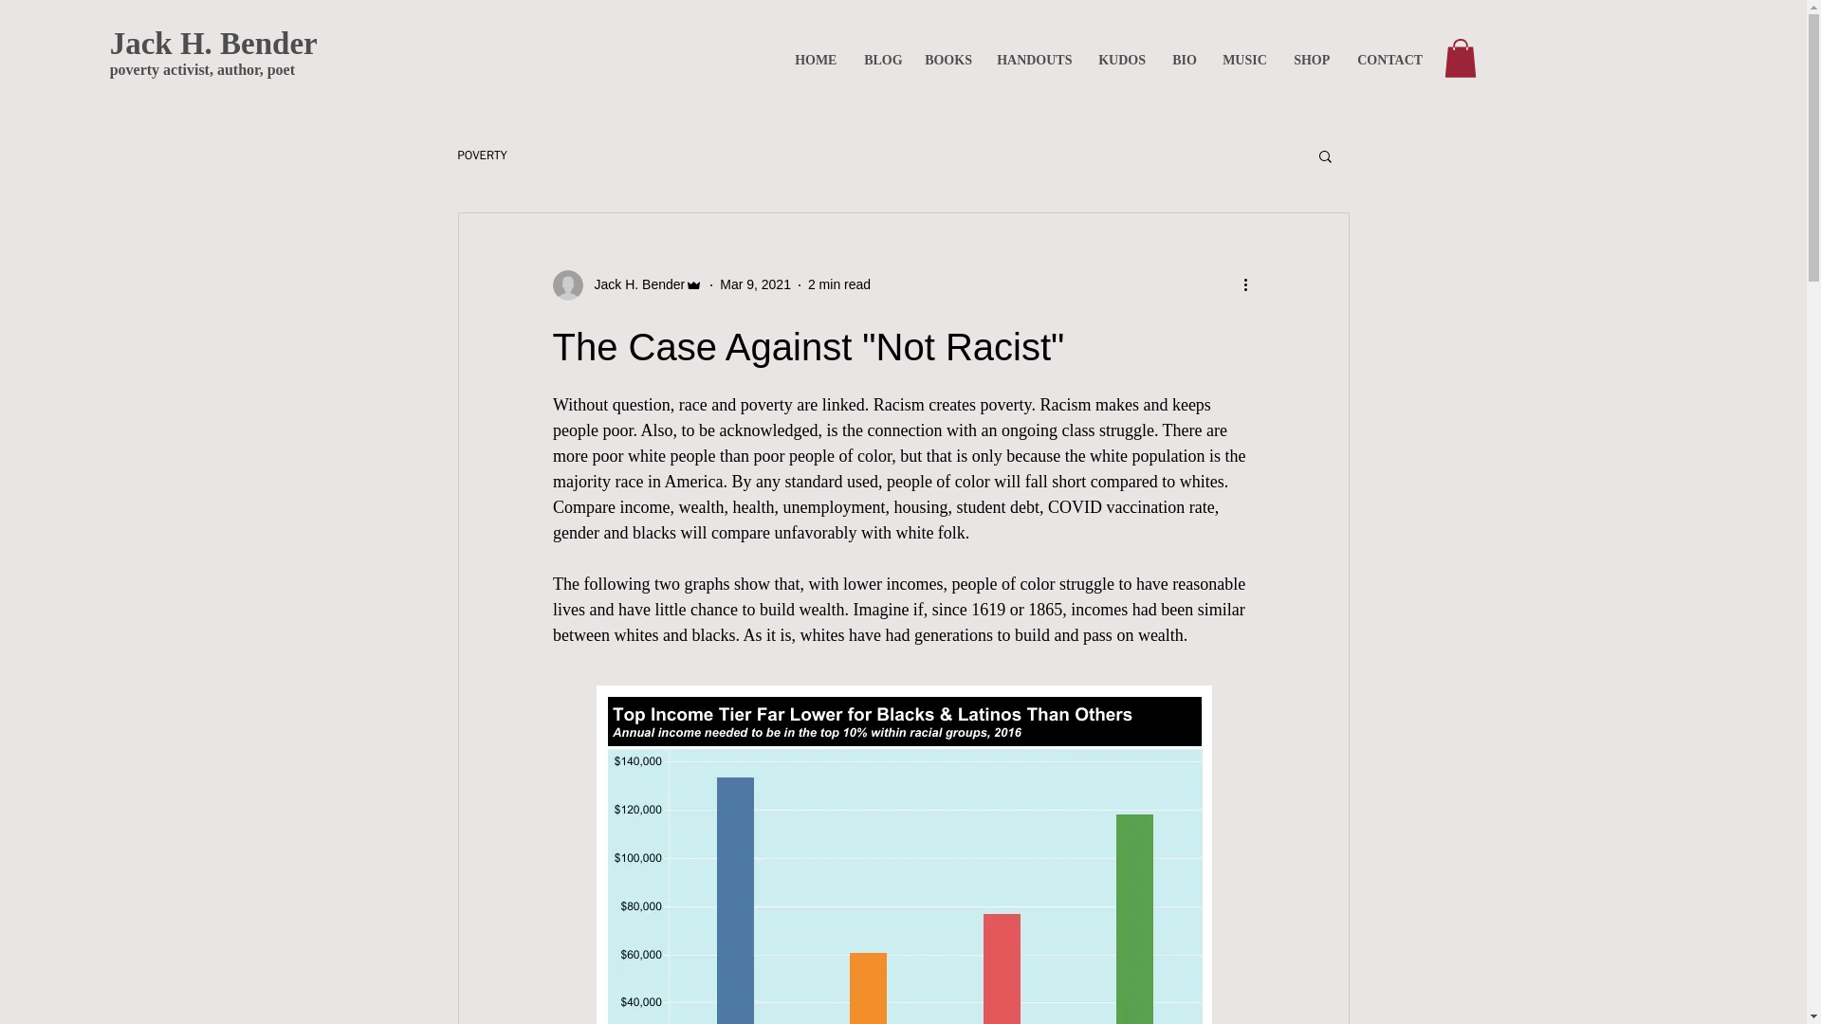 The height and width of the screenshot is (1024, 1821). Describe the element at coordinates (1033, 59) in the screenshot. I see `BIO` at that location.